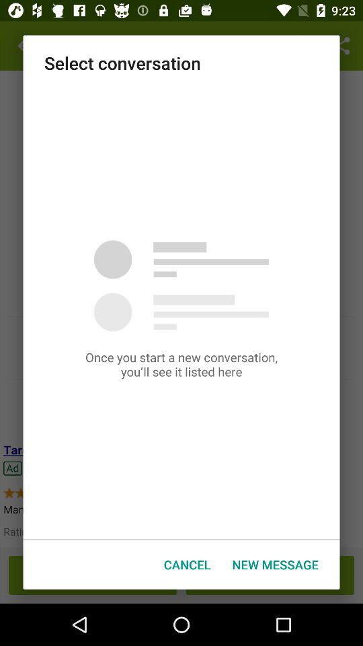 The height and width of the screenshot is (646, 363). I want to click on press cancel icon, so click(187, 564).